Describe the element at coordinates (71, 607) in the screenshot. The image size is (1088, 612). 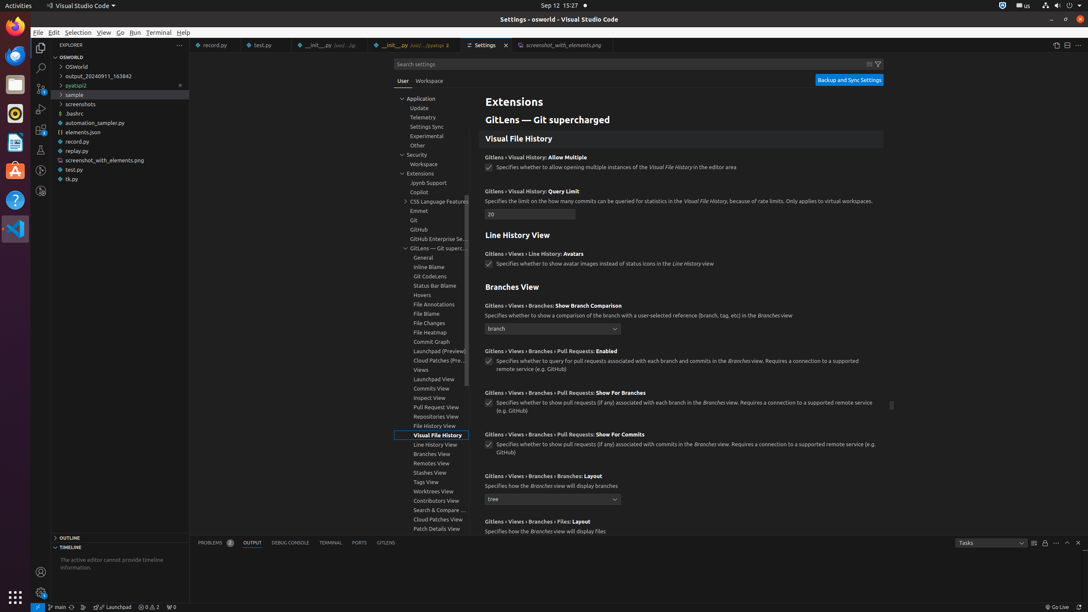
I see `OSWorld (Git) - Synchronize Changes` at that location.